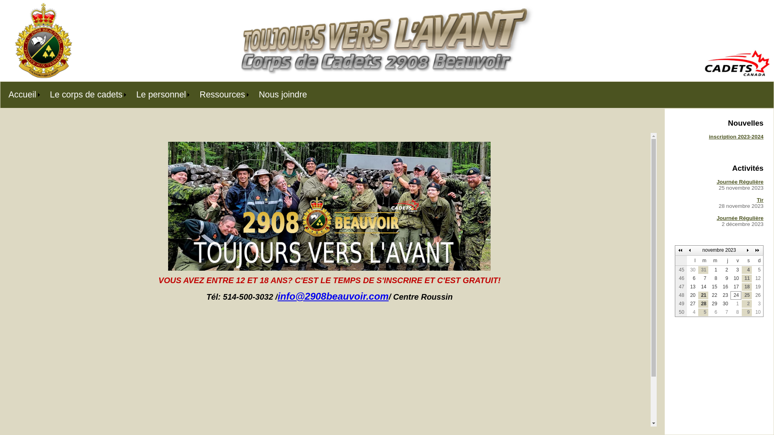 The width and height of the screenshot is (774, 435). What do you see at coordinates (736, 287) in the screenshot?
I see `17` at bounding box center [736, 287].